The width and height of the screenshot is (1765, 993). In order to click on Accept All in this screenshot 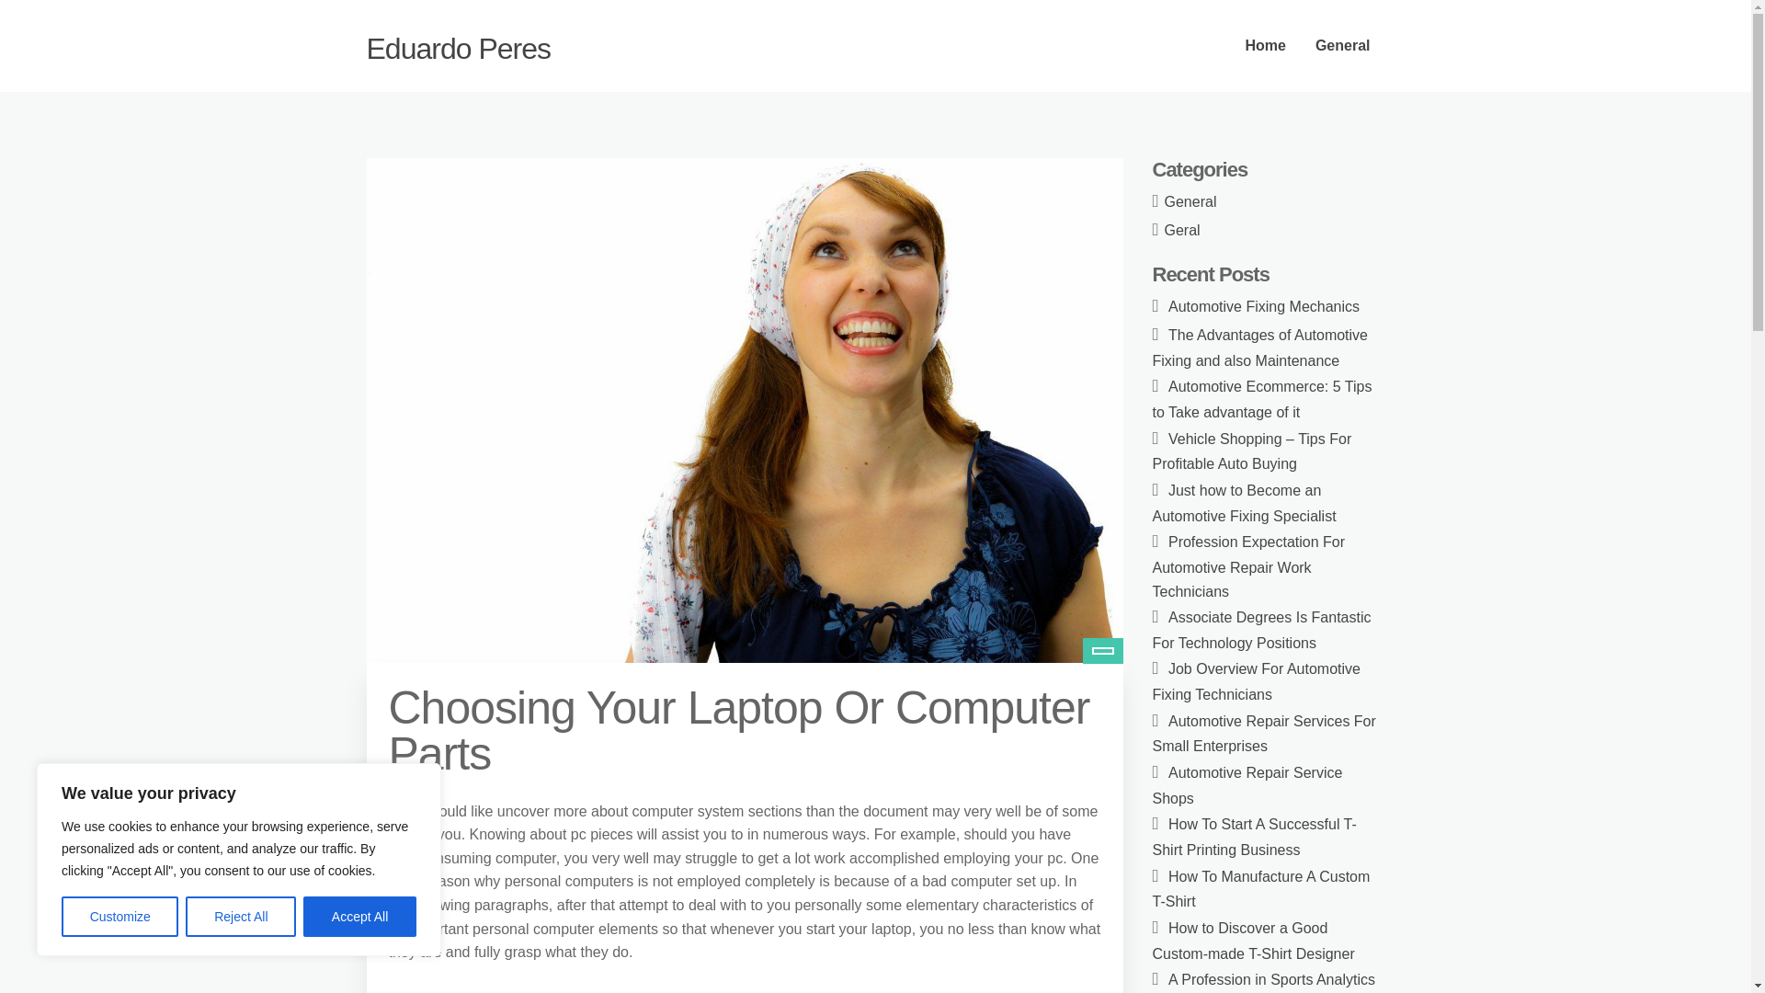, I will do `click(360, 917)`.